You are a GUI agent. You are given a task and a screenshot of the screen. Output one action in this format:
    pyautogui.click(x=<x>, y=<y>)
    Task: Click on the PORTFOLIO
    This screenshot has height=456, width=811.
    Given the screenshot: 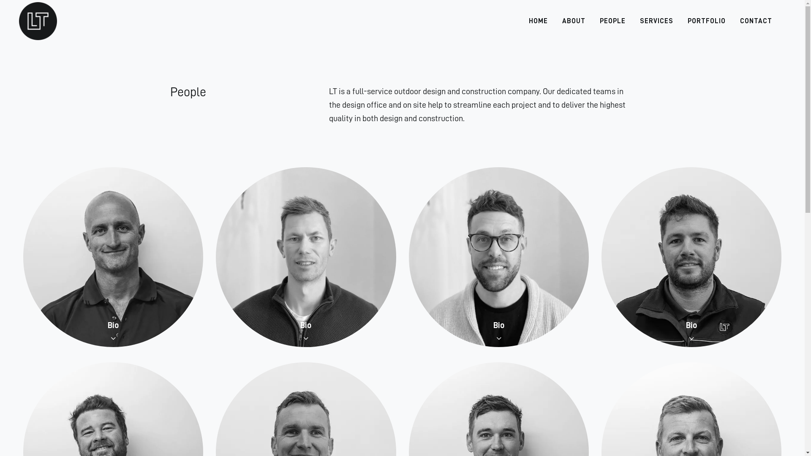 What is the action you would take?
    pyautogui.click(x=707, y=21)
    